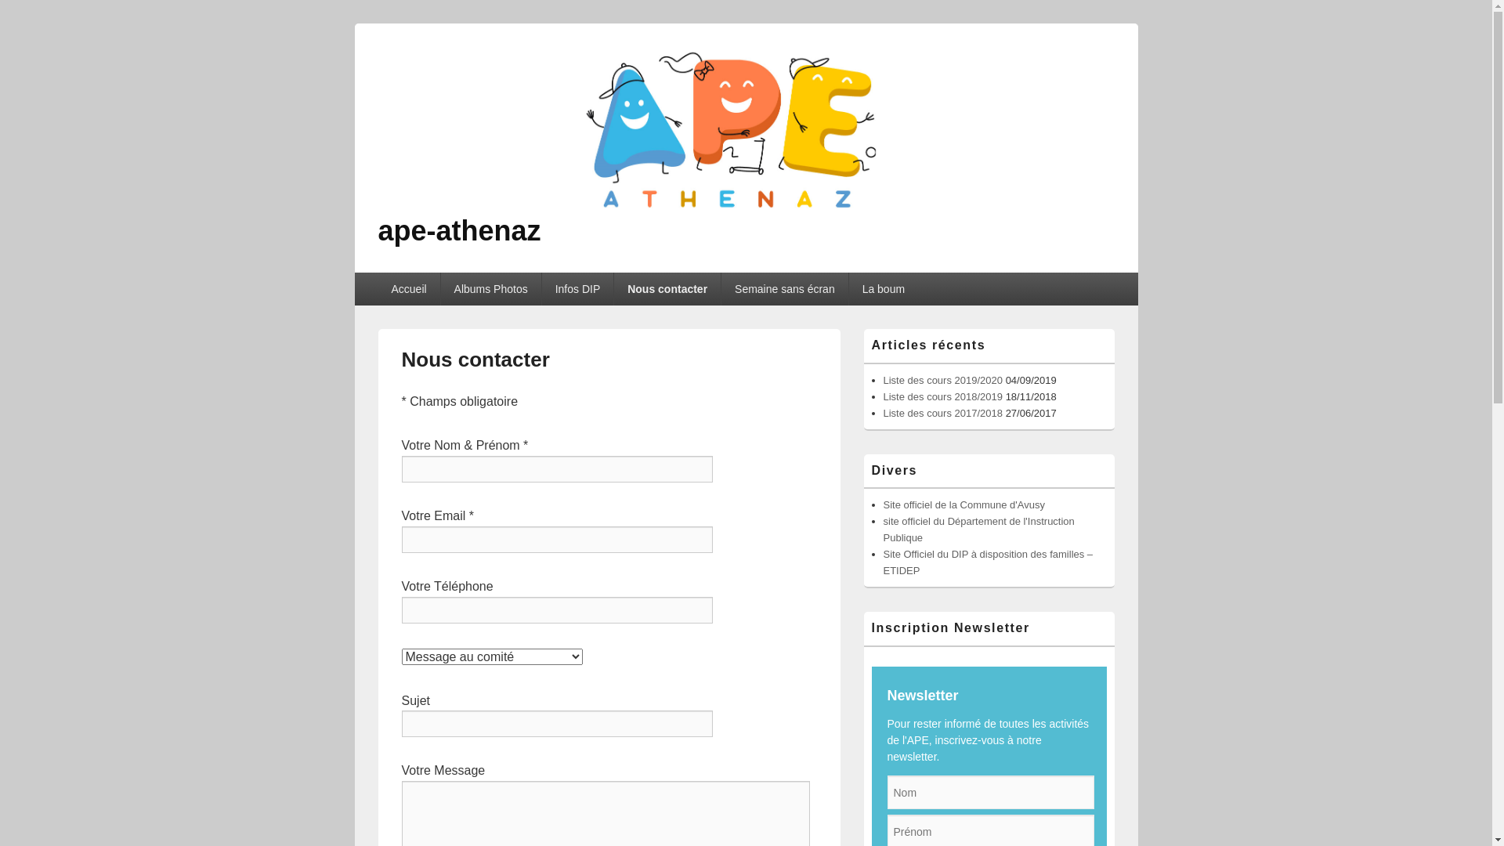  What do you see at coordinates (491, 289) in the screenshot?
I see `Albums Photos` at bounding box center [491, 289].